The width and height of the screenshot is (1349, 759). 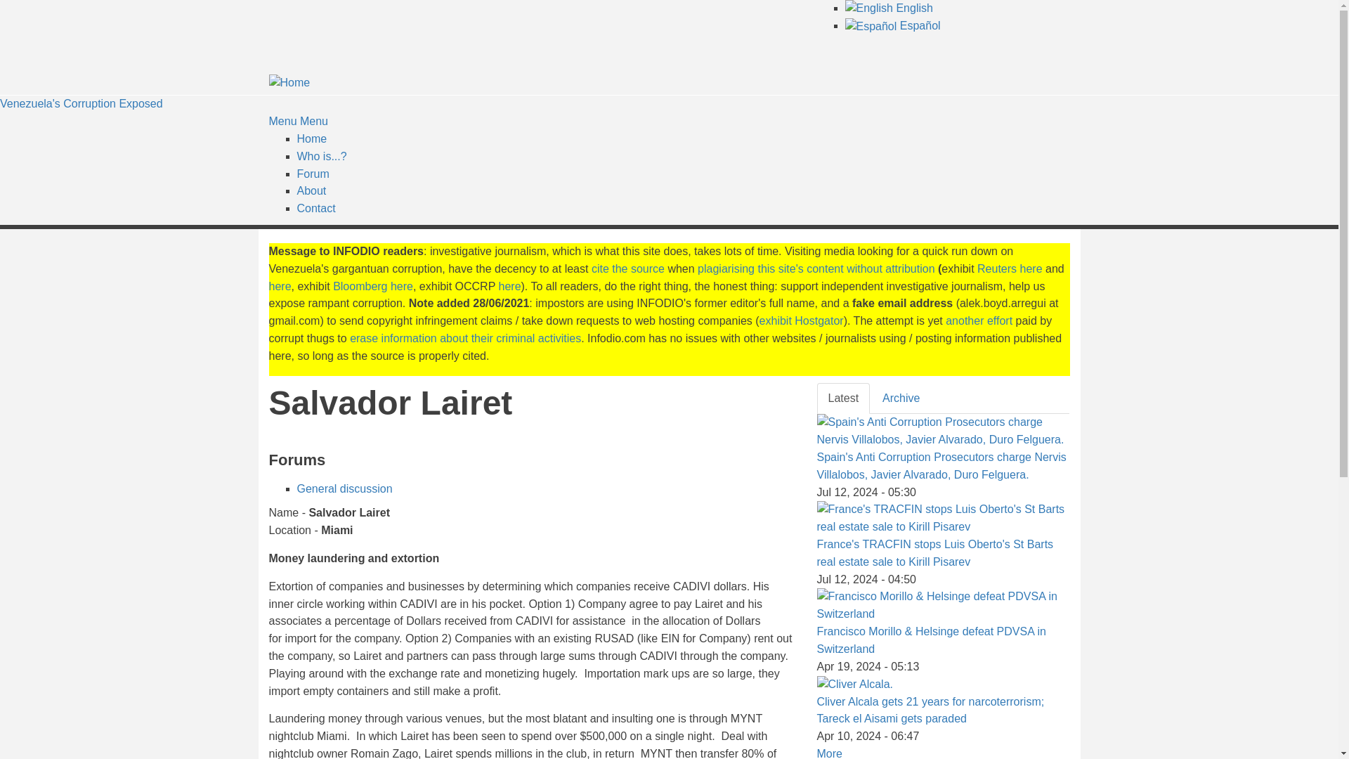 What do you see at coordinates (888, 8) in the screenshot?
I see `English` at bounding box center [888, 8].